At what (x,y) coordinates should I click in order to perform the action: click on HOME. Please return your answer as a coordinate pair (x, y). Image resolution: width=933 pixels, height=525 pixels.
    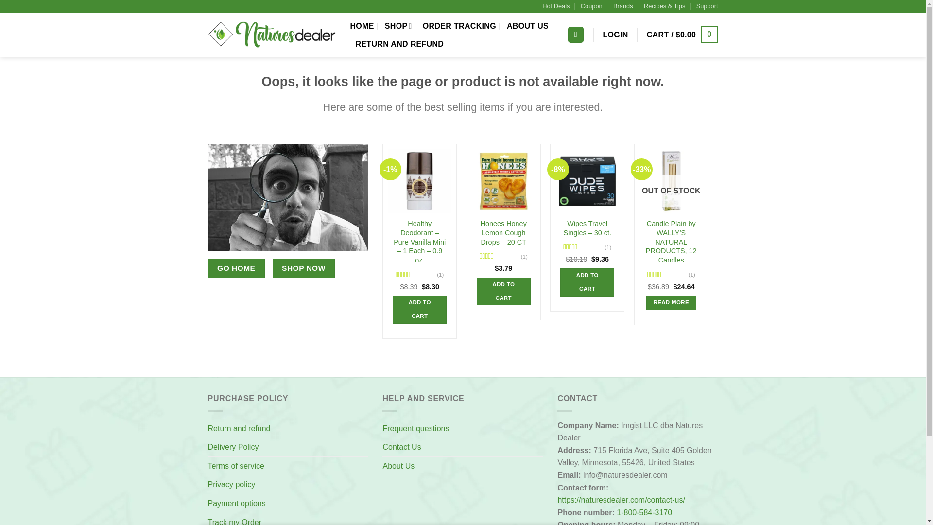
    Looking at the image, I should click on (362, 26).